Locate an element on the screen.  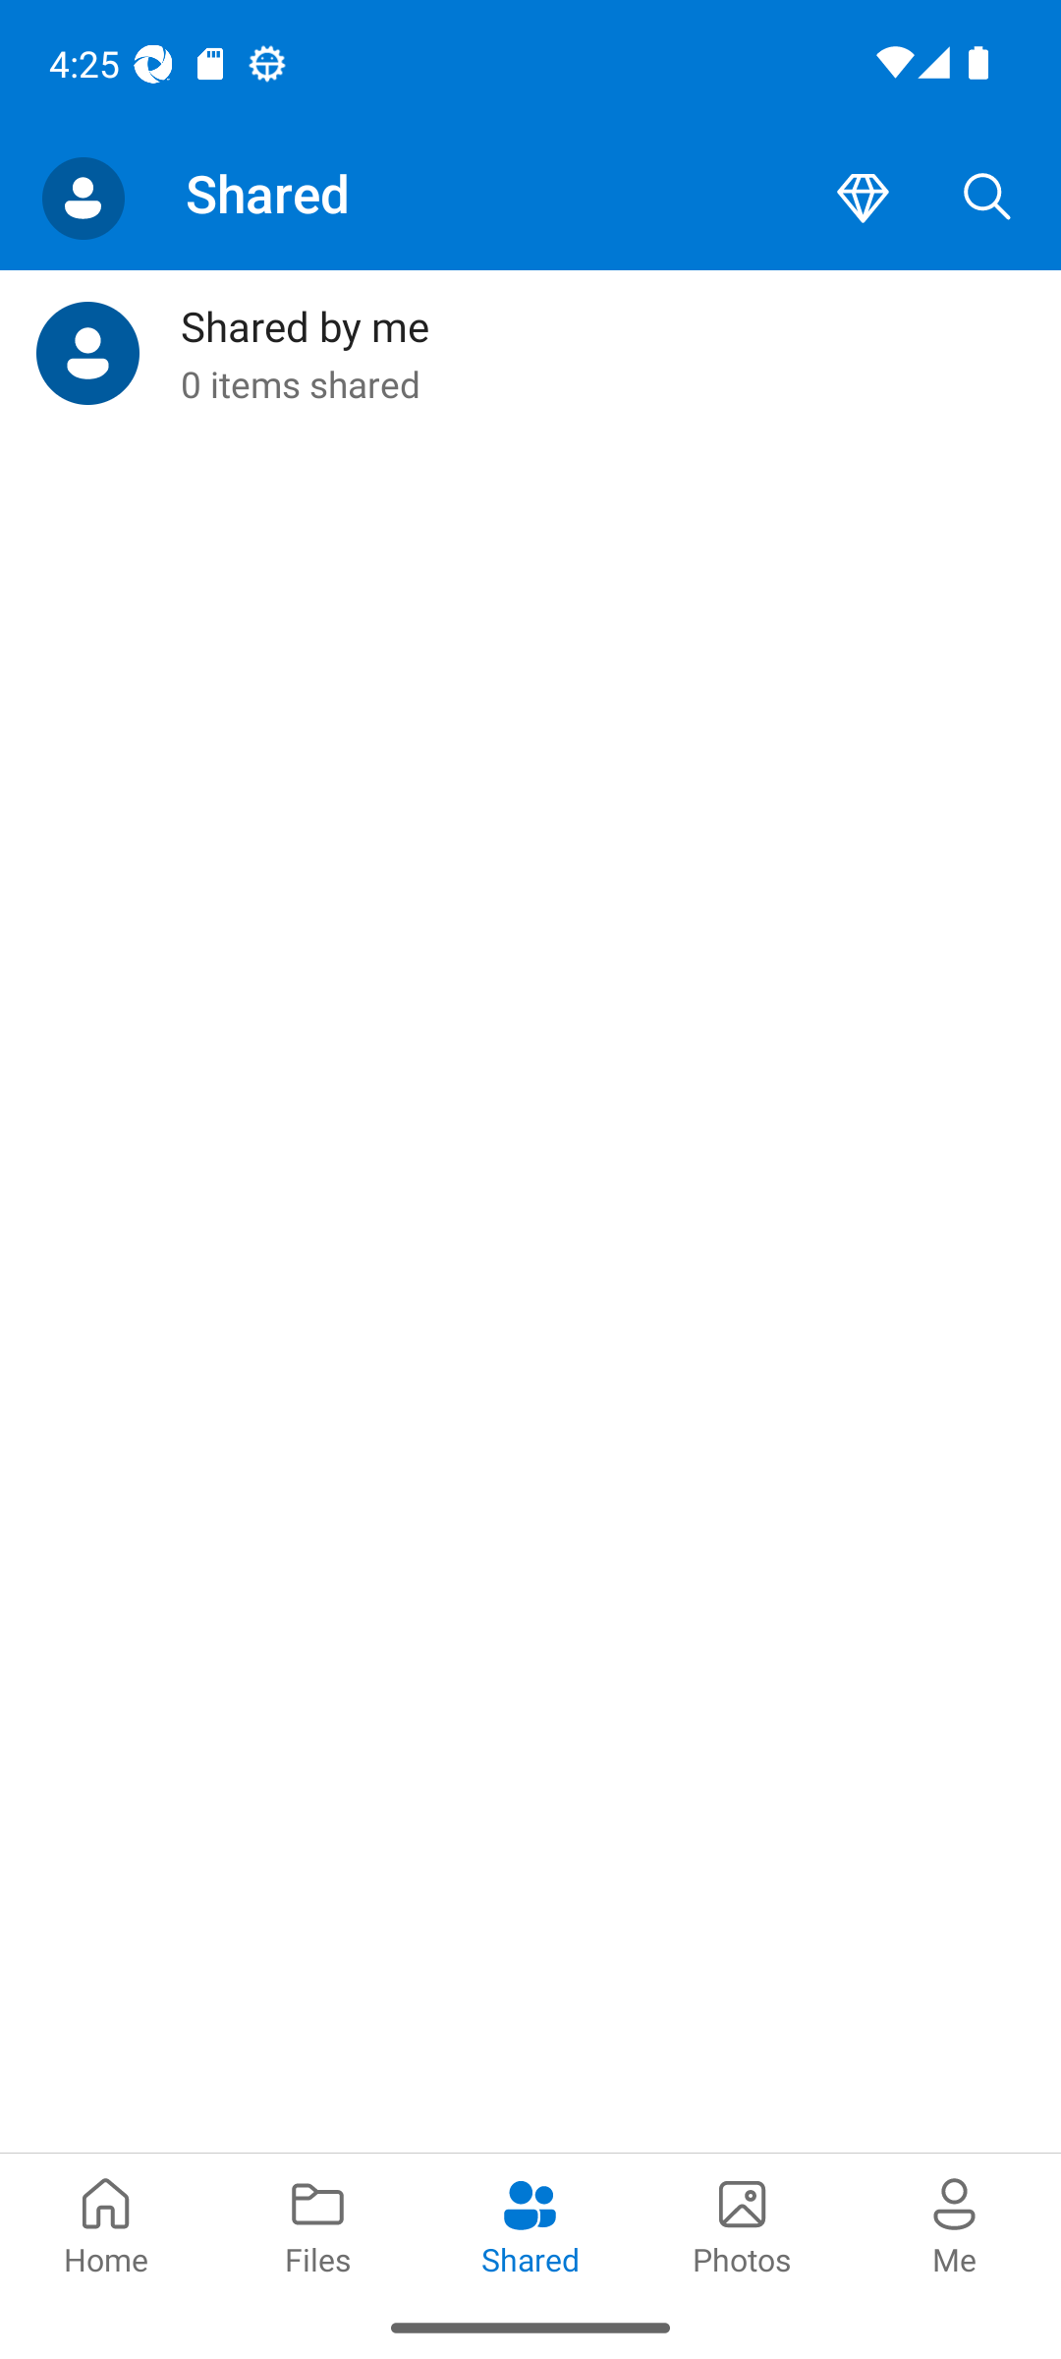
Premium button is located at coordinates (863, 199).